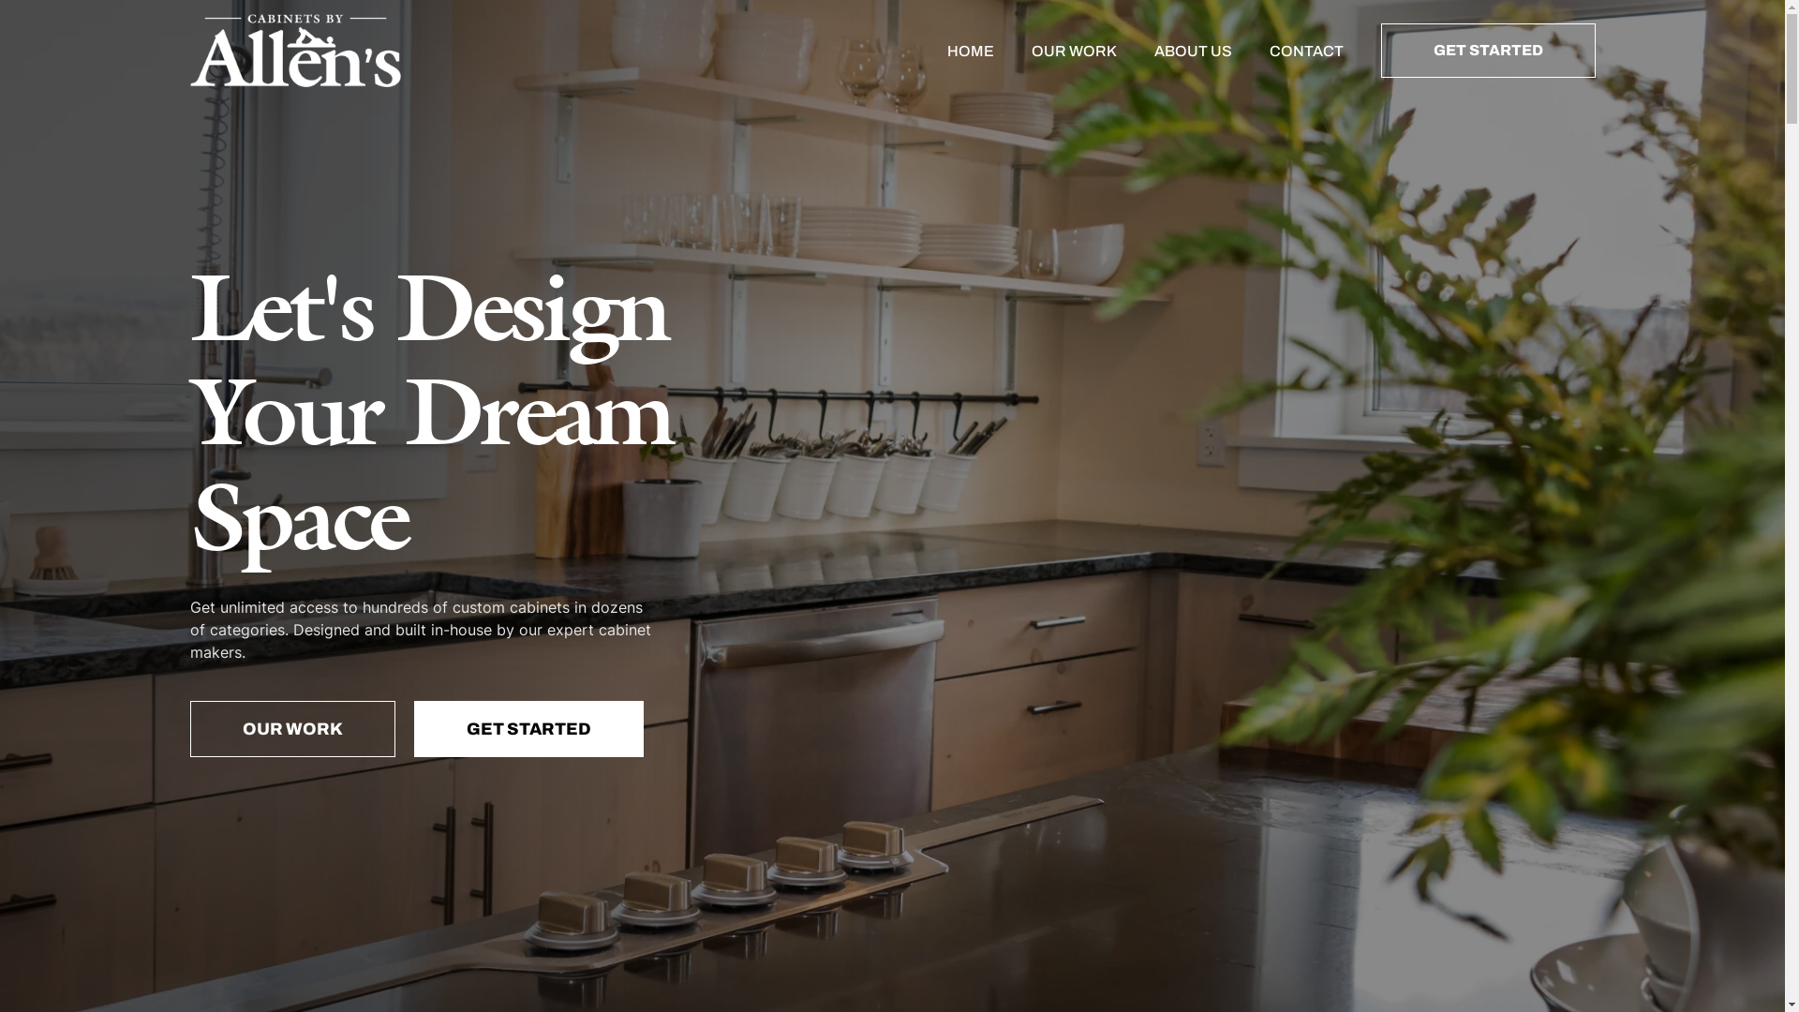 This screenshot has height=1012, width=1799. Describe the element at coordinates (528, 729) in the screenshot. I see `GET STARTED` at that location.